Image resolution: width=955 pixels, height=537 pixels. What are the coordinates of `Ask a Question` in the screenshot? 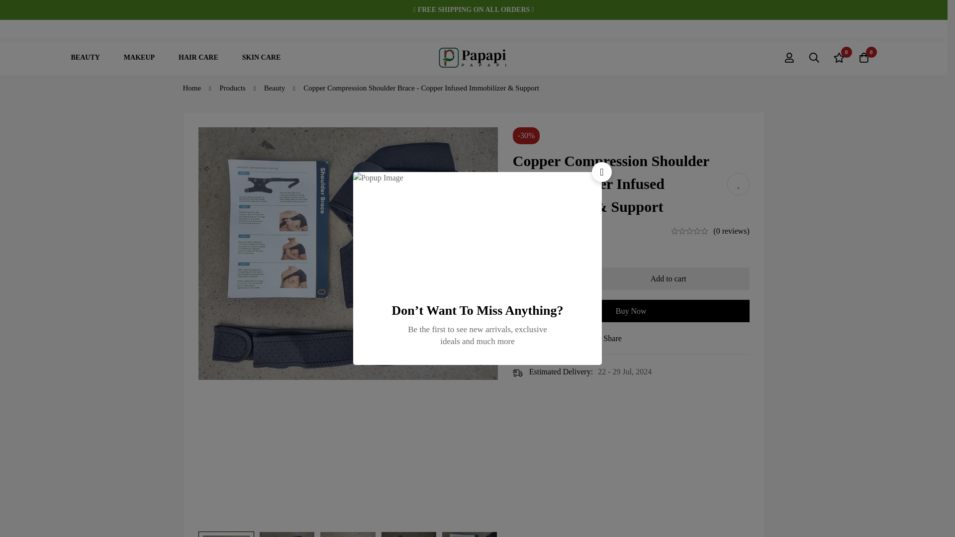 It's located at (544, 339).